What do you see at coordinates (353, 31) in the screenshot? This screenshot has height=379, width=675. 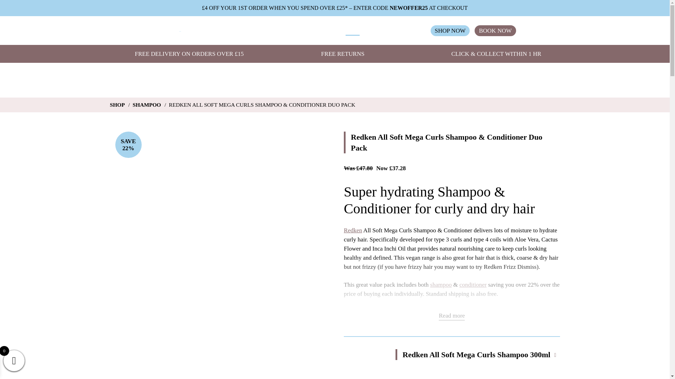 I see `SHOP` at bounding box center [353, 31].